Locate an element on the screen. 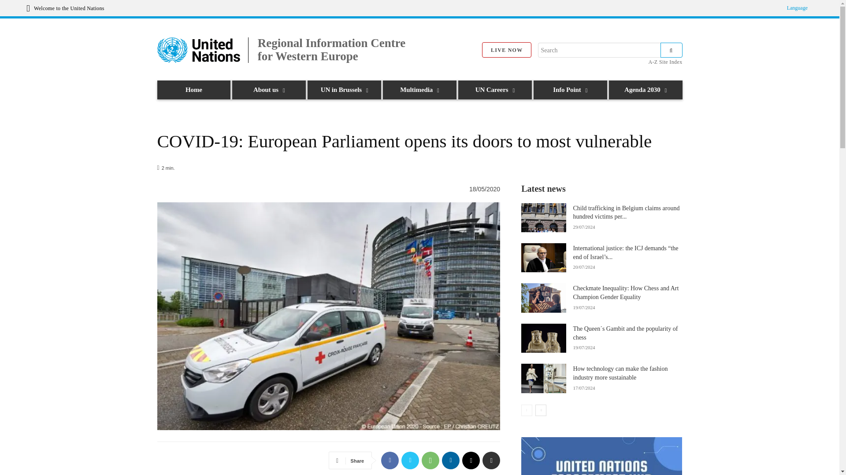 This screenshot has width=846, height=475. Email is located at coordinates (471, 460).